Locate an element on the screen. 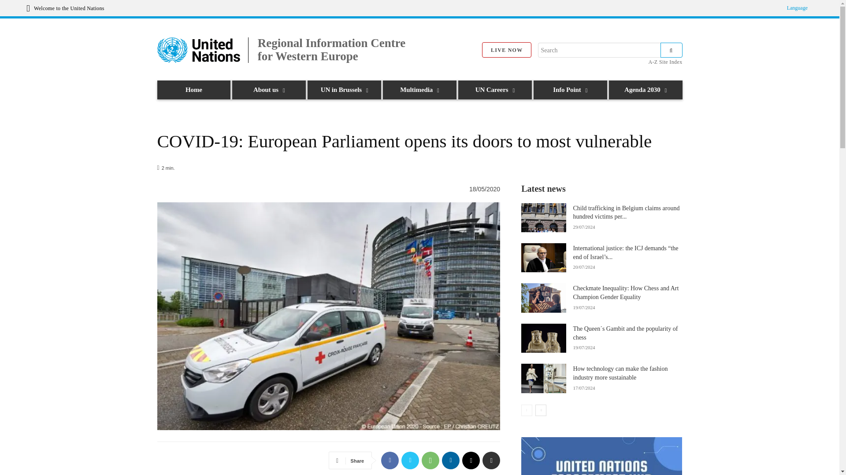 This screenshot has width=846, height=475. Email is located at coordinates (471, 460).